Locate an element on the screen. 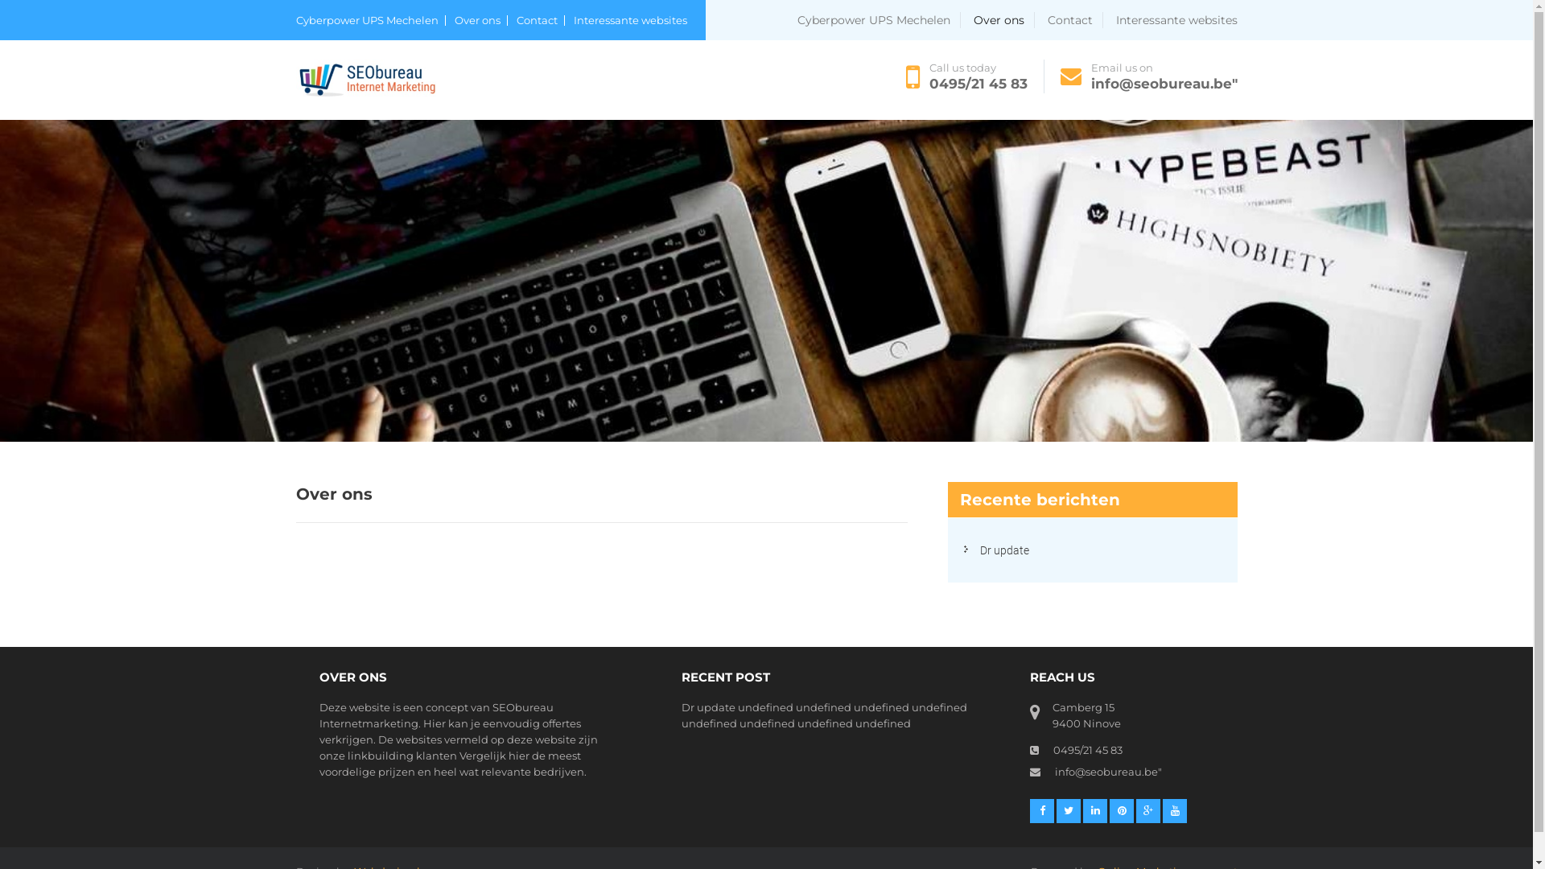  info@seobureau.be" is located at coordinates (1164, 84).